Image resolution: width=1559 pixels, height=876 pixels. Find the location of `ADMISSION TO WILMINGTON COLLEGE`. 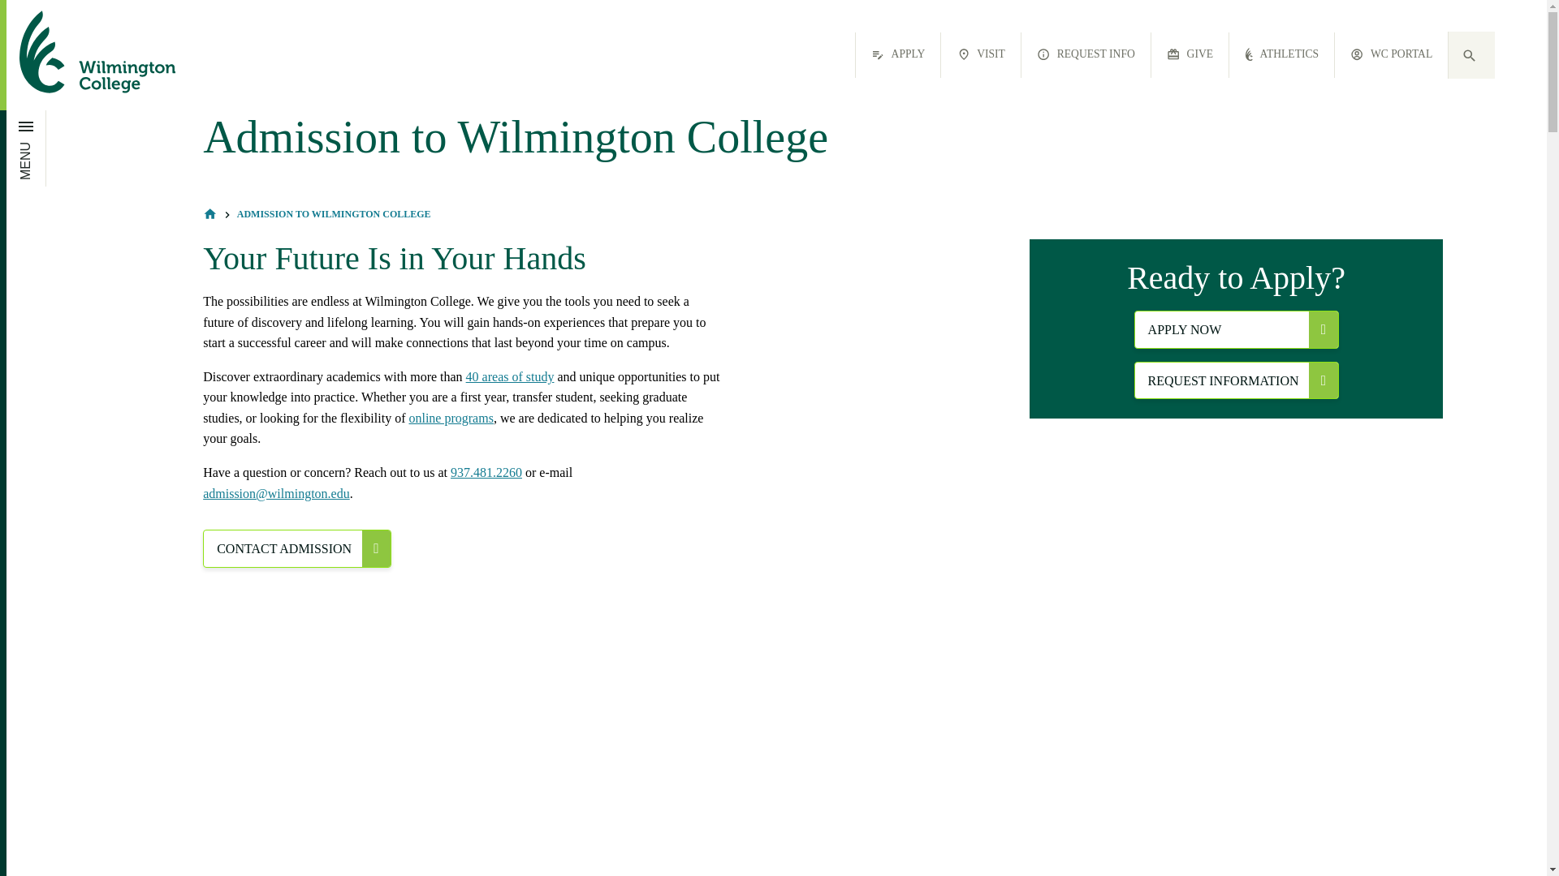

ADMISSION TO WILMINGTON COLLEGE is located at coordinates (334, 214).